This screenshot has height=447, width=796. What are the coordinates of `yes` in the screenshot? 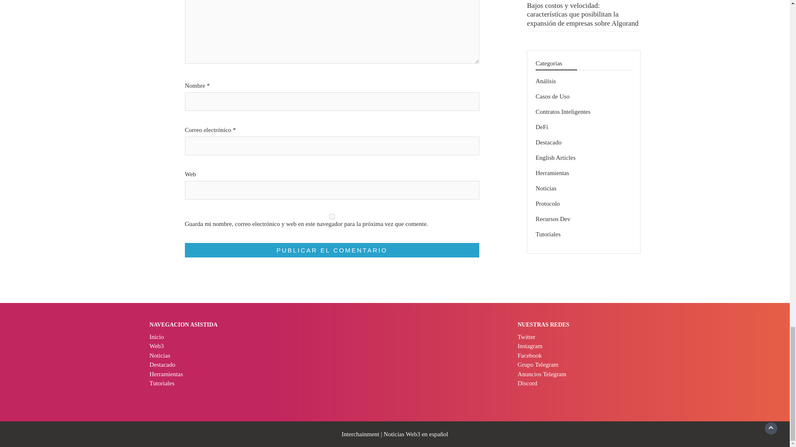 It's located at (332, 217).